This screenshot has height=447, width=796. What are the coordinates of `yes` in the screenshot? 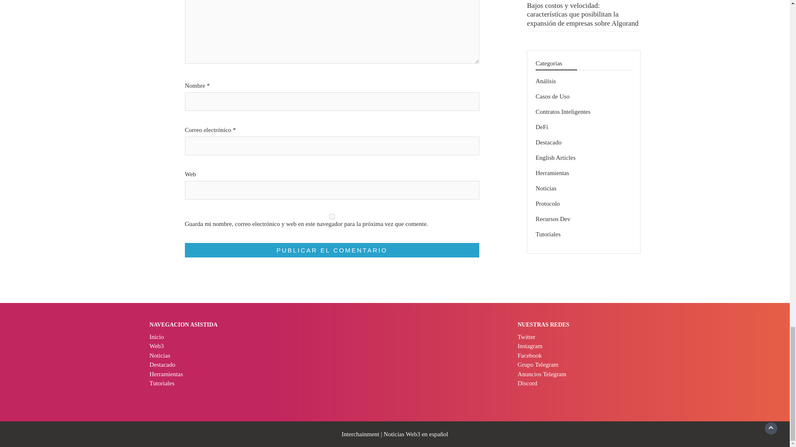 It's located at (332, 217).